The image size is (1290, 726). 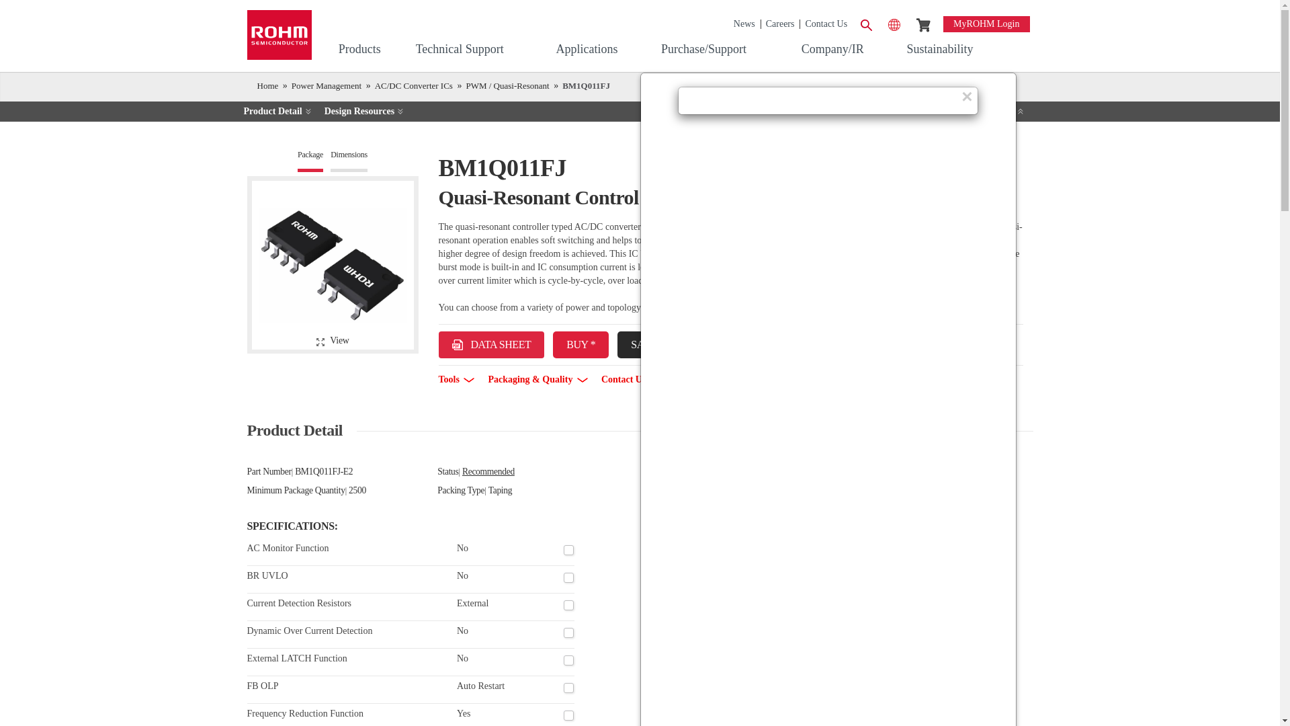 I want to click on News, so click(x=742, y=24).